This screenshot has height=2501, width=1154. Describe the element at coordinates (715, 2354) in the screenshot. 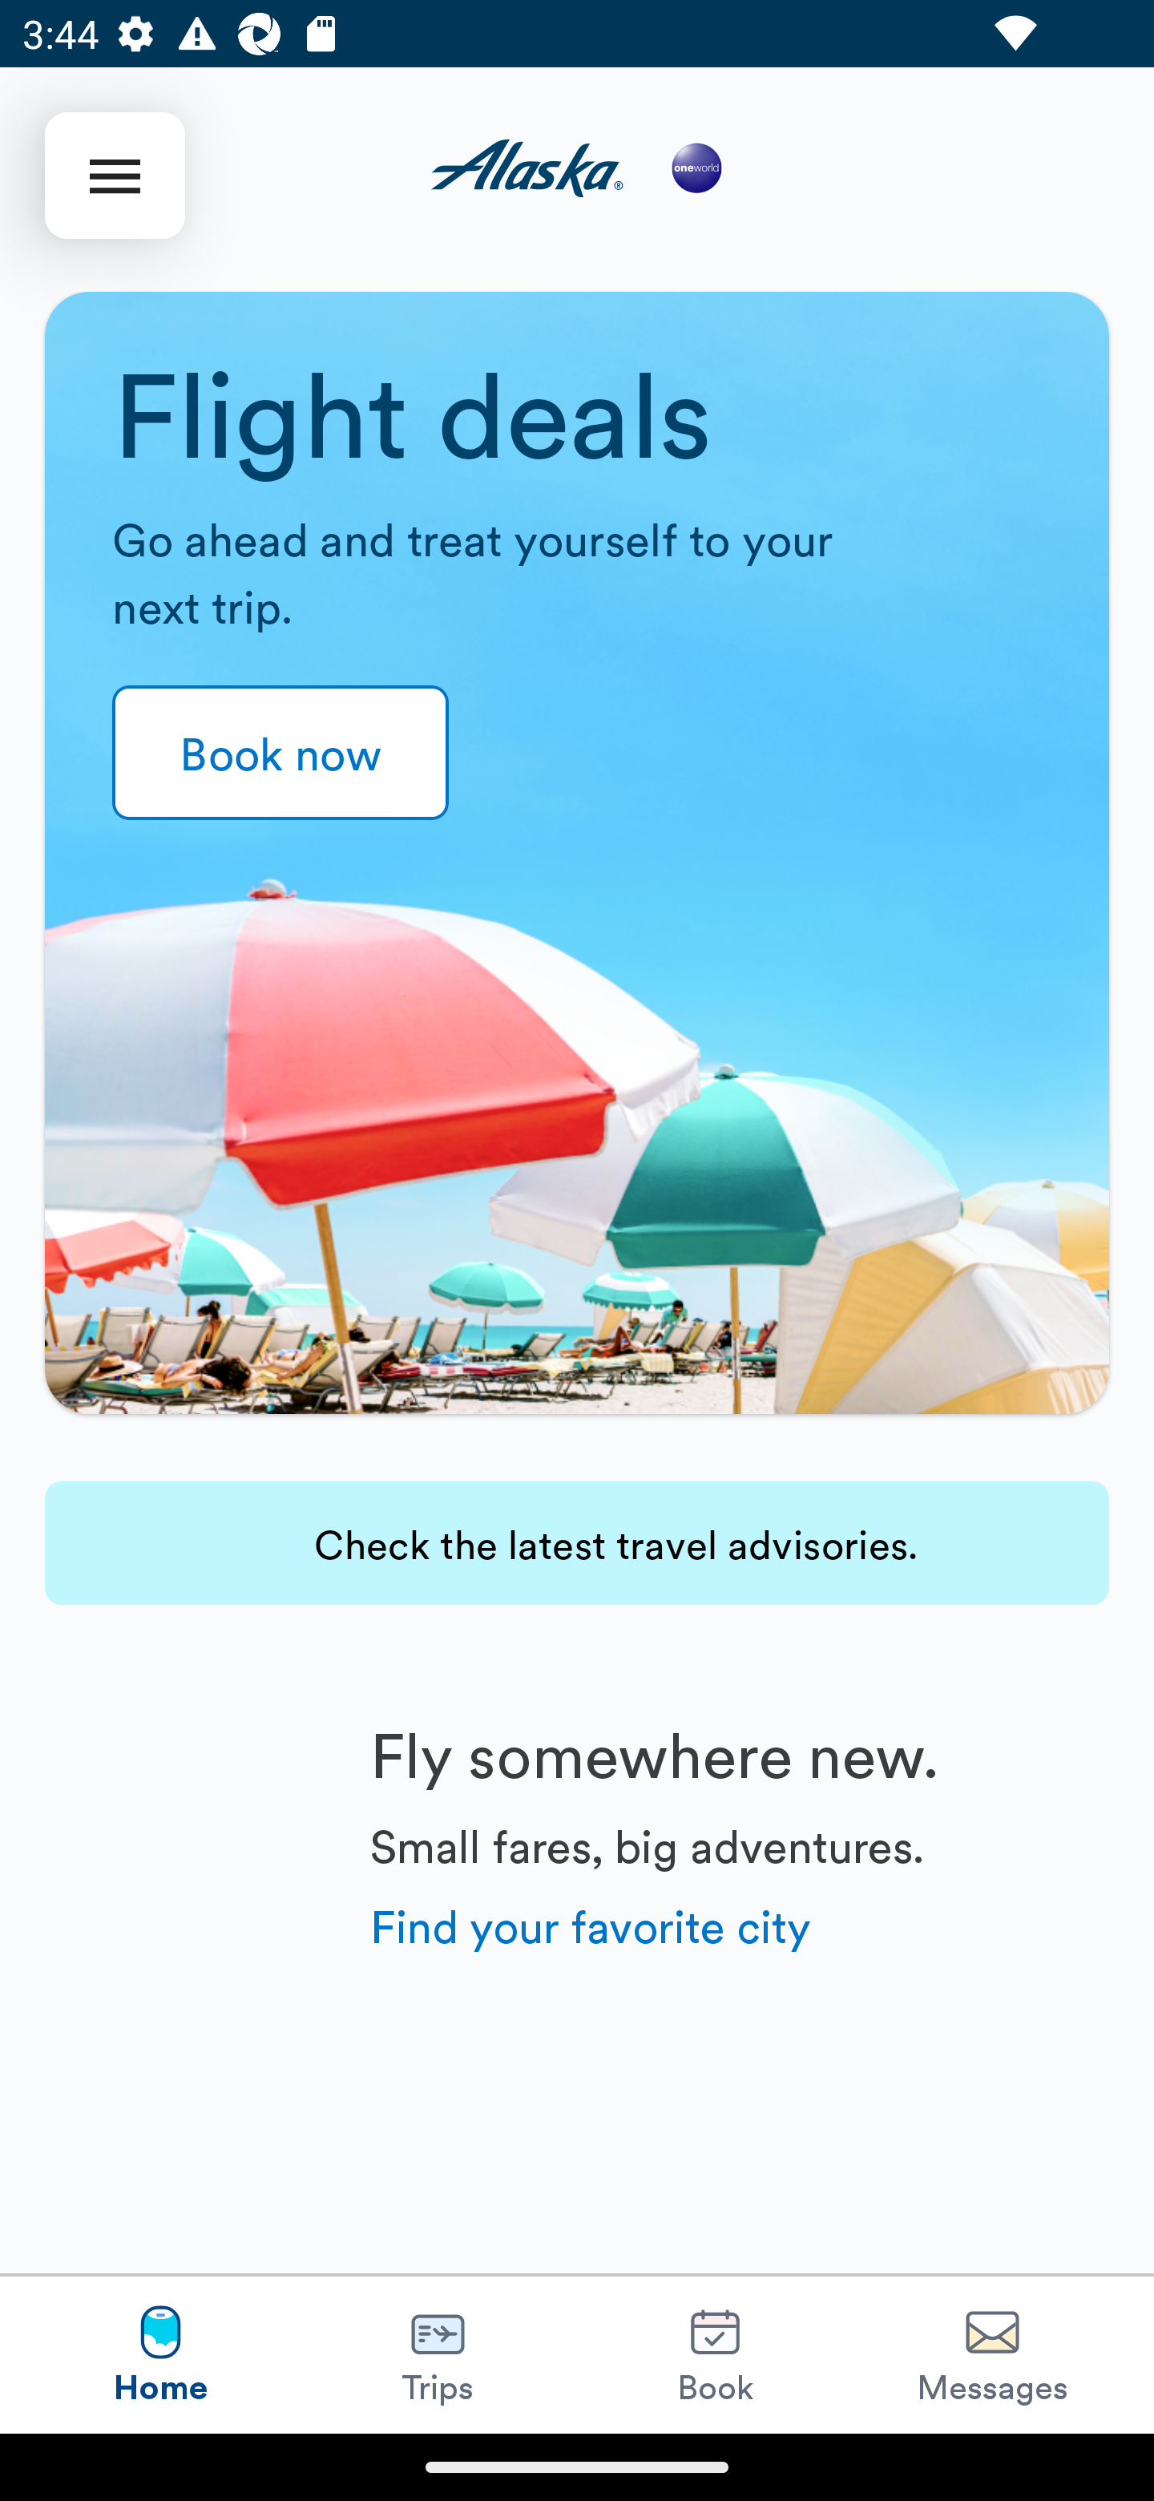

I see `Book` at that location.